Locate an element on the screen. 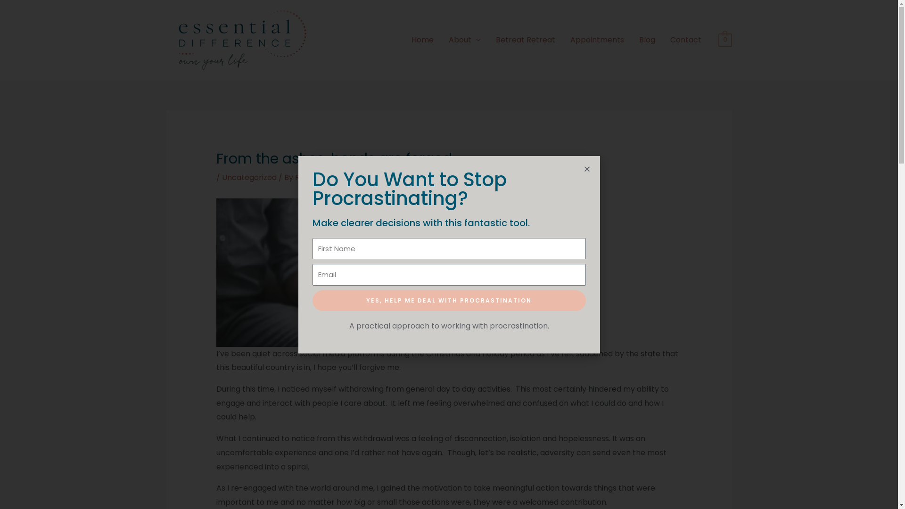  Blog is located at coordinates (647, 40).